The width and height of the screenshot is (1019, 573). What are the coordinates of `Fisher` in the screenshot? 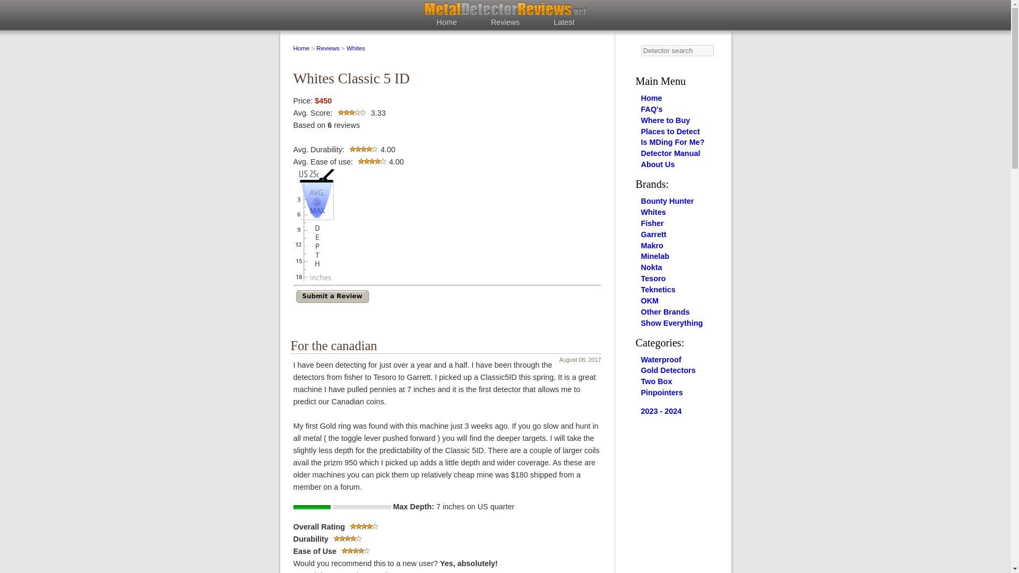 It's located at (652, 223).